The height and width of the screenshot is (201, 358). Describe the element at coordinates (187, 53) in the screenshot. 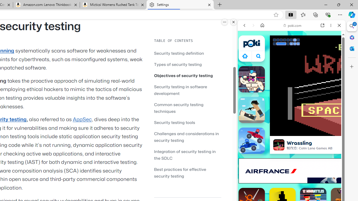

I see `Security testing definition` at that location.